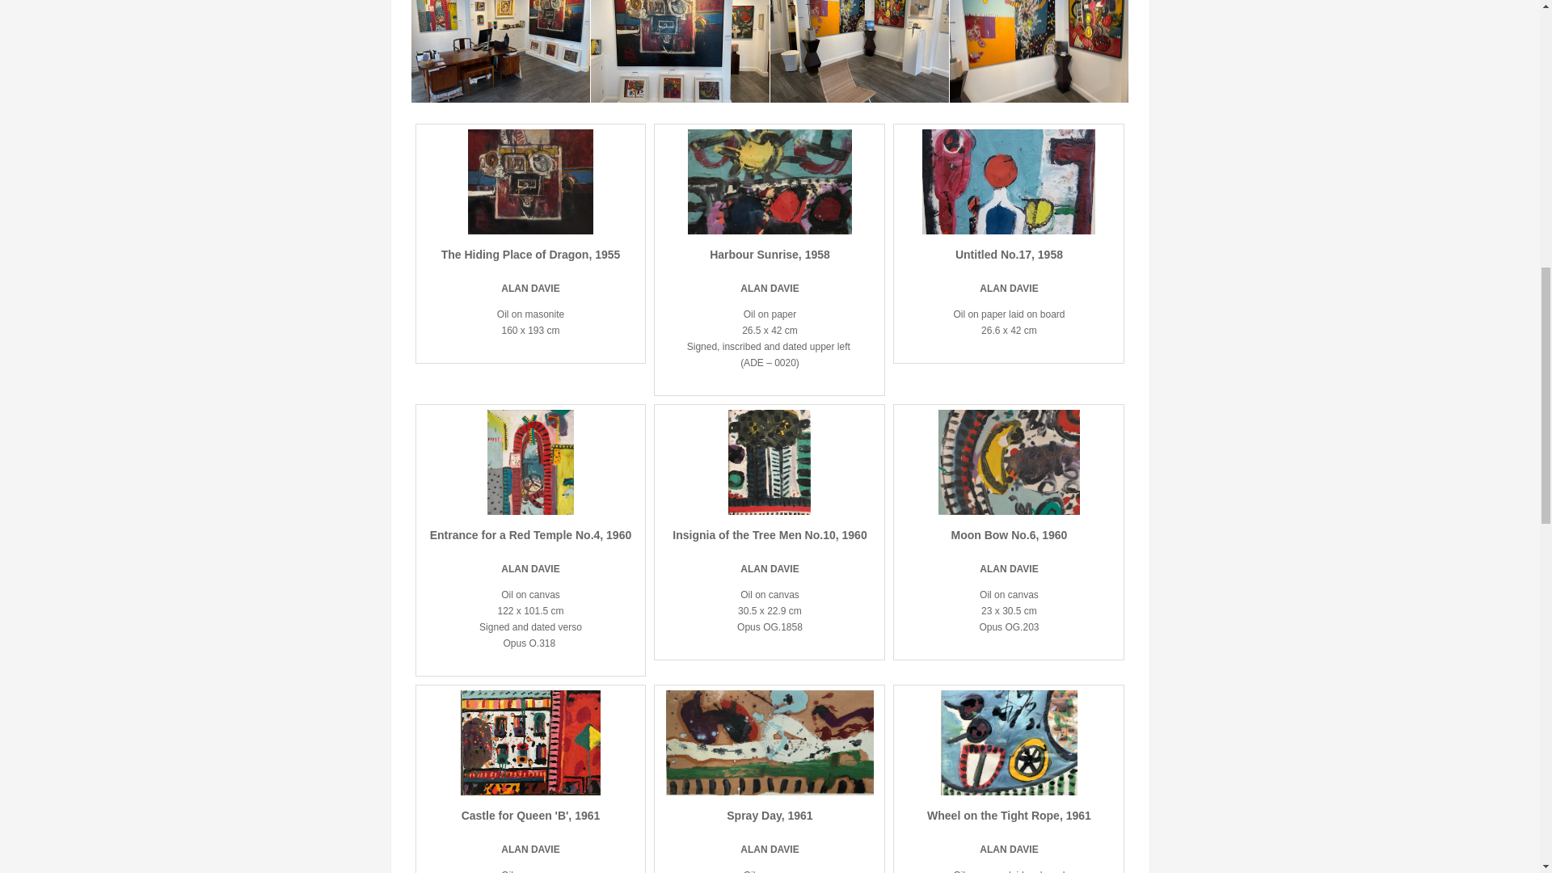 The height and width of the screenshot is (873, 1552). What do you see at coordinates (530, 254) in the screenshot?
I see `The Hiding Place of Dragon, 1955` at bounding box center [530, 254].